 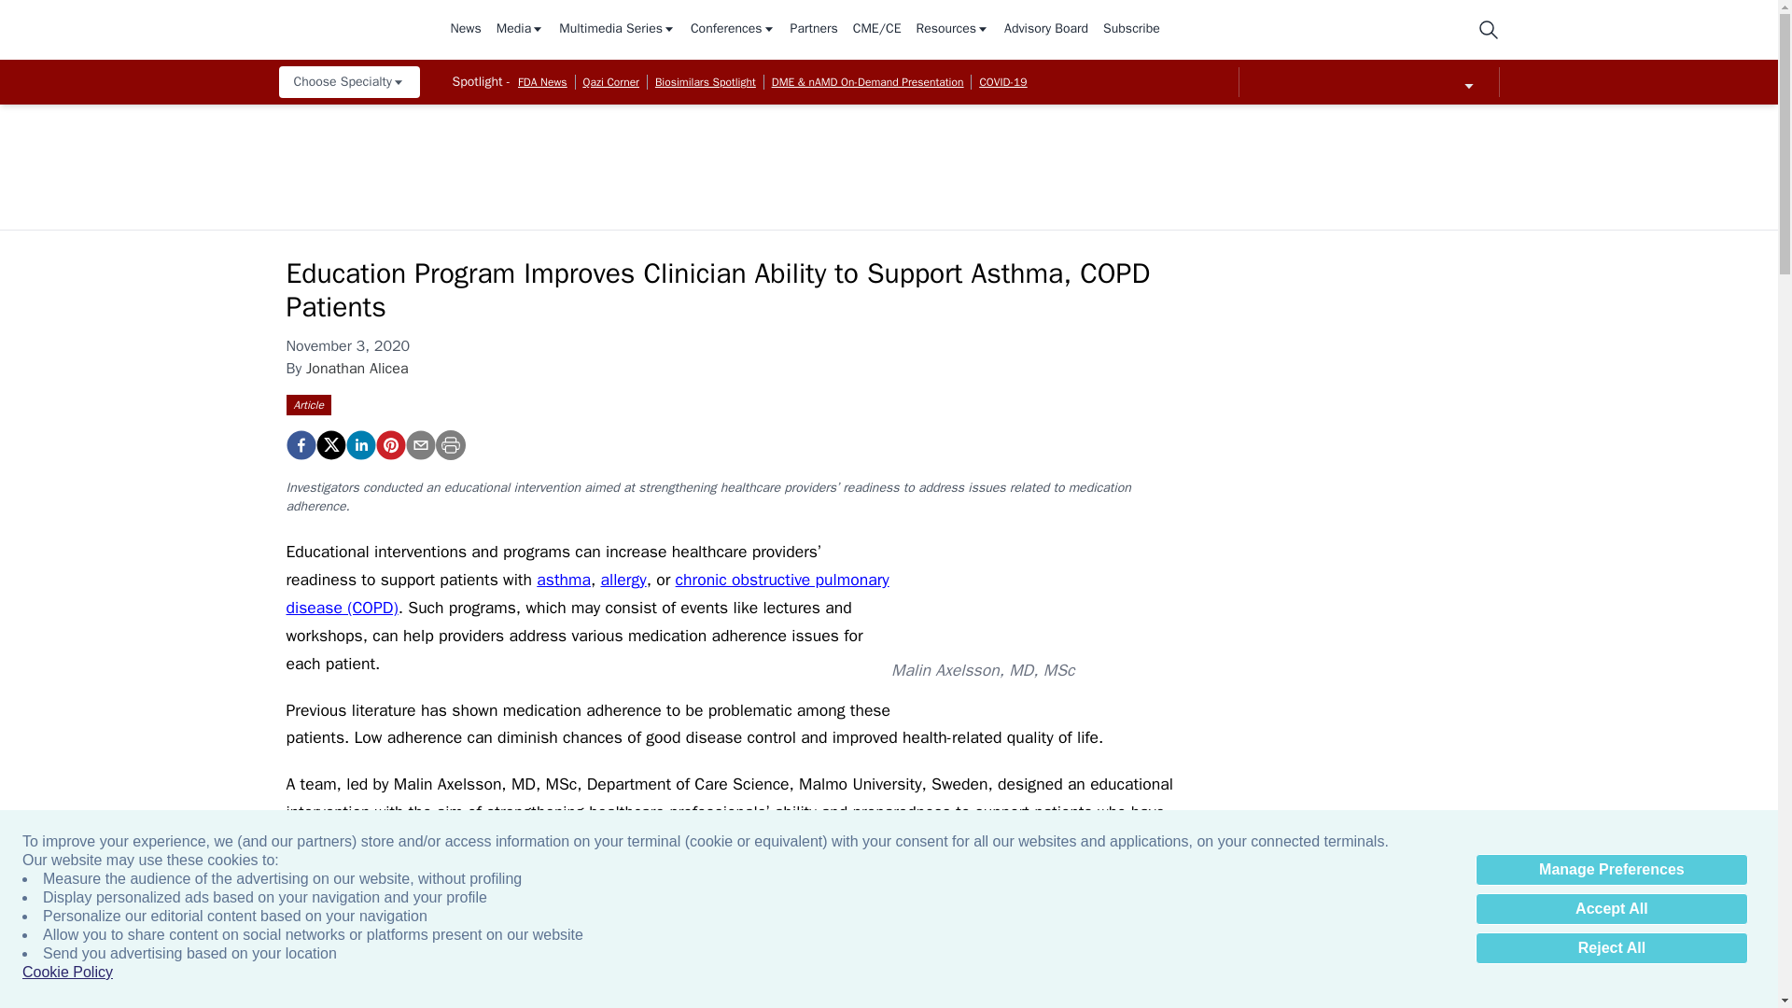 I want to click on Partners, so click(x=814, y=30).